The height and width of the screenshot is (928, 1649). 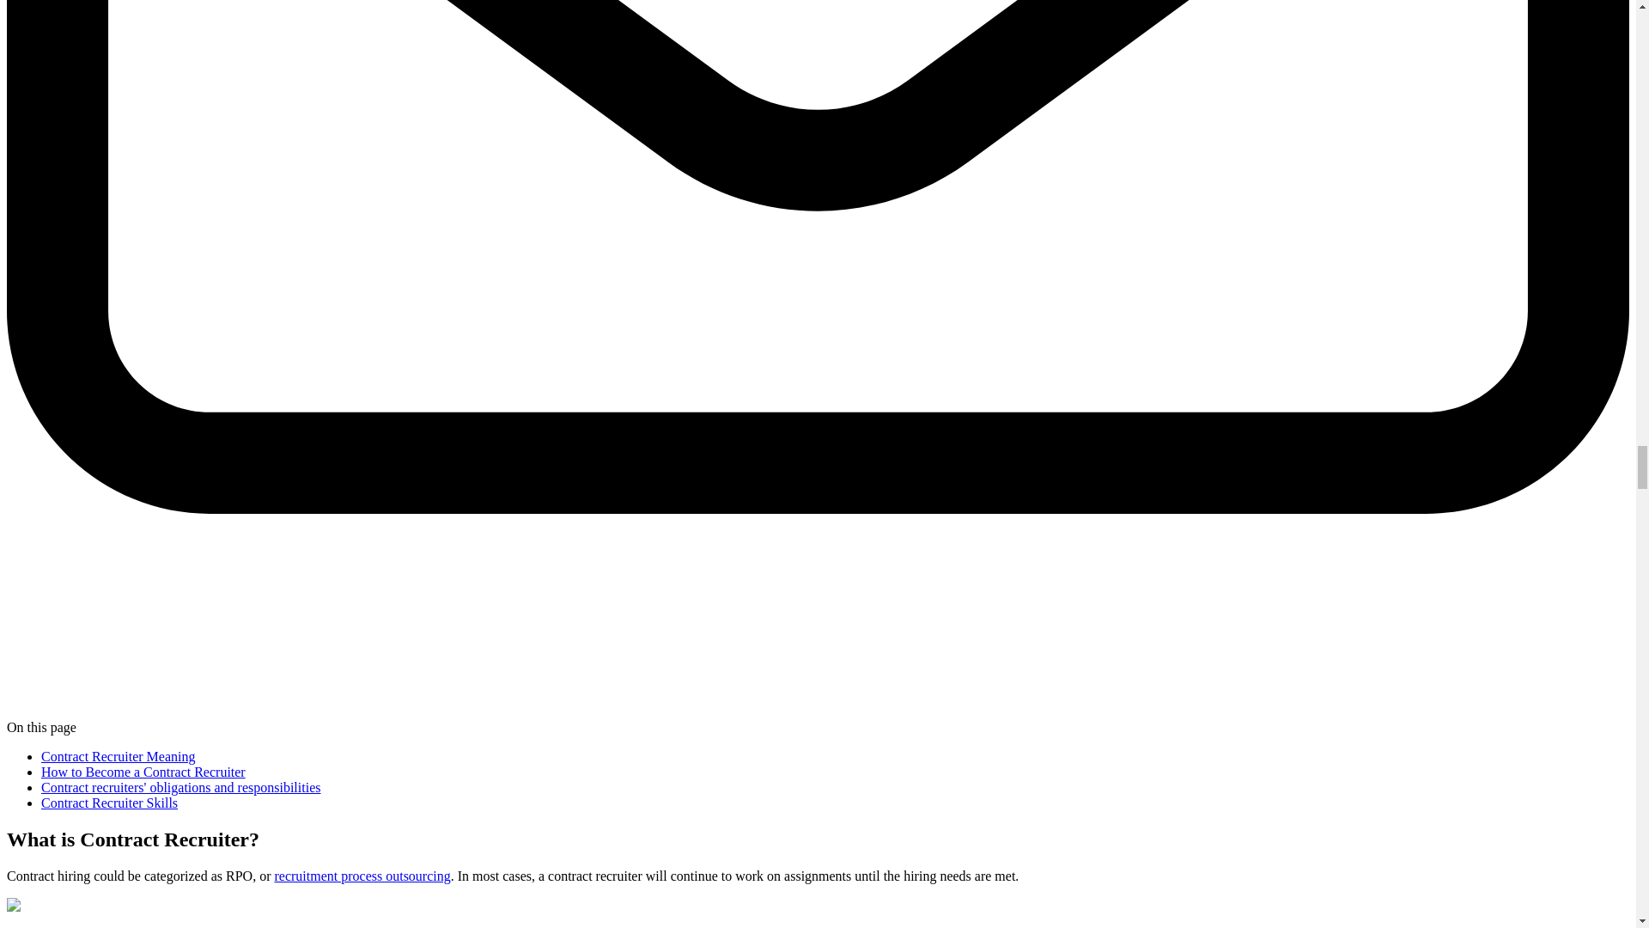 What do you see at coordinates (362, 876) in the screenshot?
I see `recruitment process outsourcing` at bounding box center [362, 876].